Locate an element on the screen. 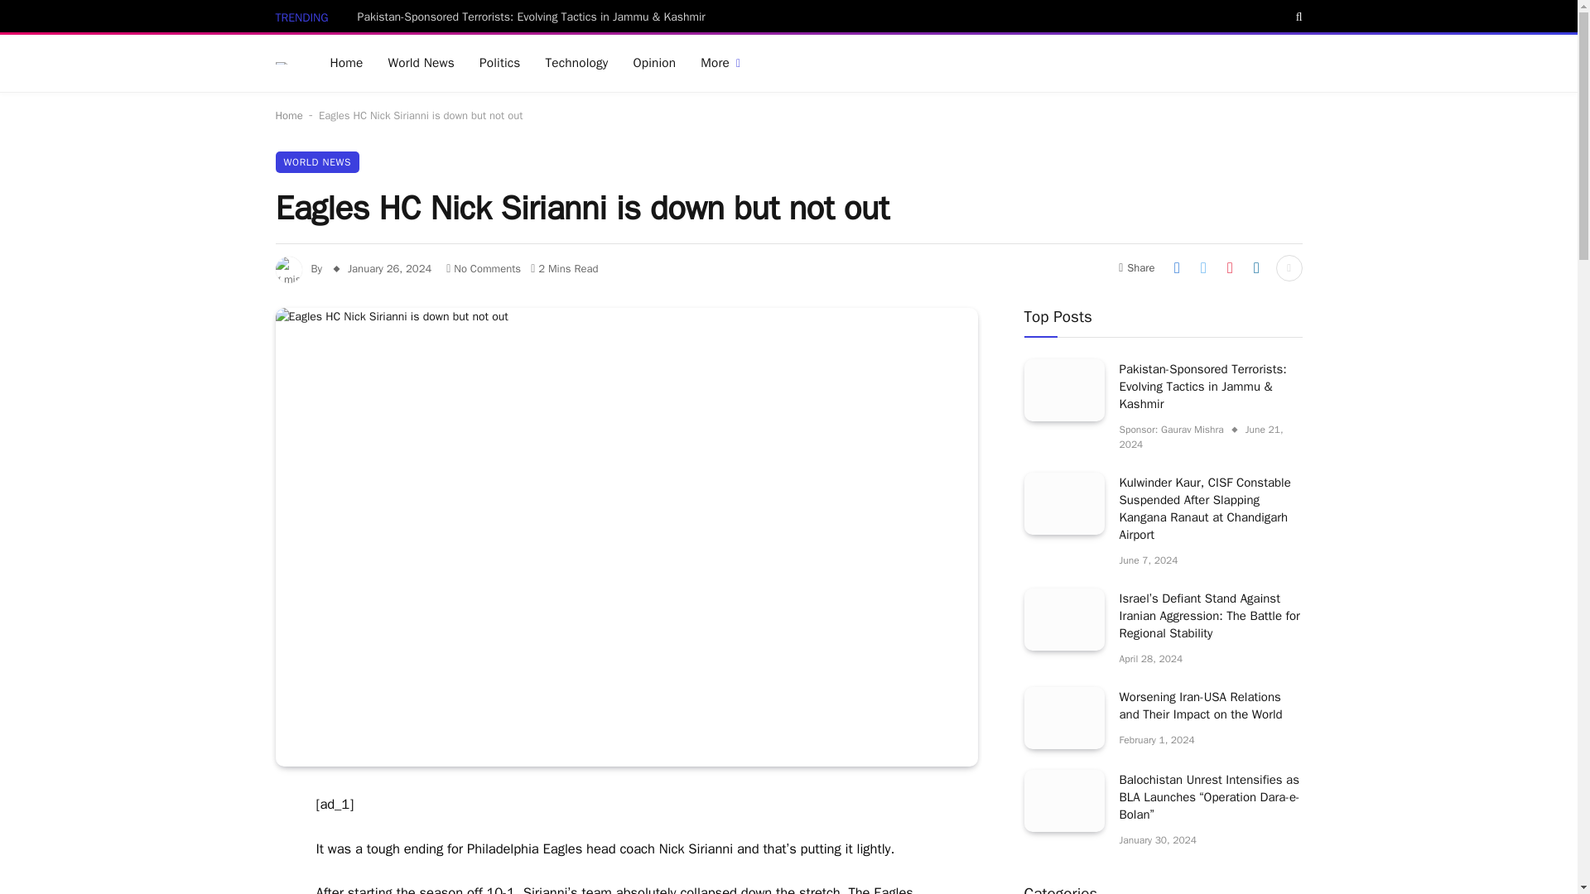 This screenshot has height=894, width=1590. Technology is located at coordinates (576, 63).